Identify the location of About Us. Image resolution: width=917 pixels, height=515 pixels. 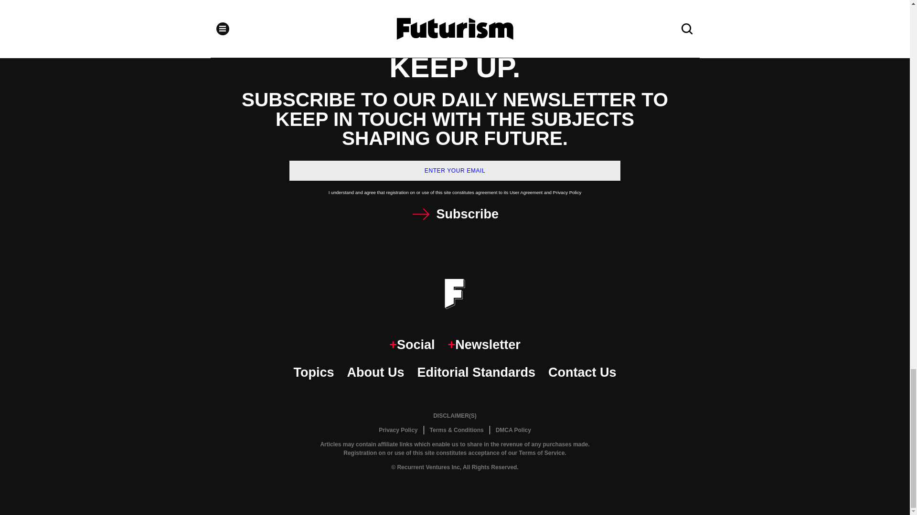
(375, 373).